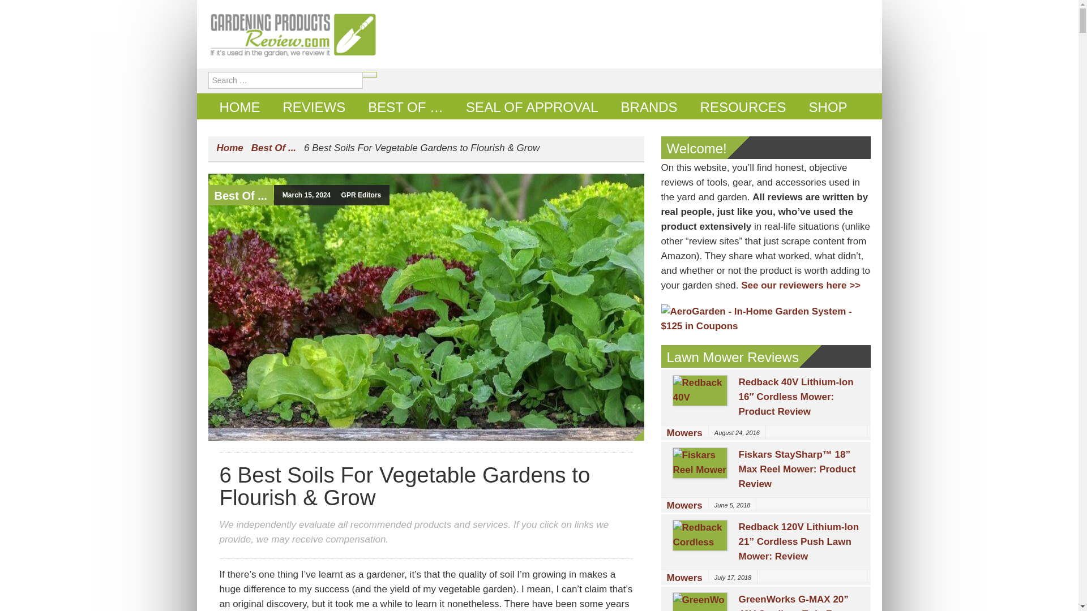 The image size is (1087, 611). What do you see at coordinates (273, 148) in the screenshot?
I see `Best Of ...` at bounding box center [273, 148].